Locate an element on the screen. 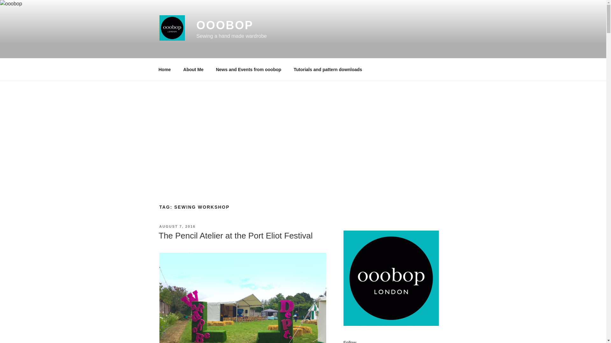  The Pencil Atelier at the Port Eliot Festival is located at coordinates (235, 236).